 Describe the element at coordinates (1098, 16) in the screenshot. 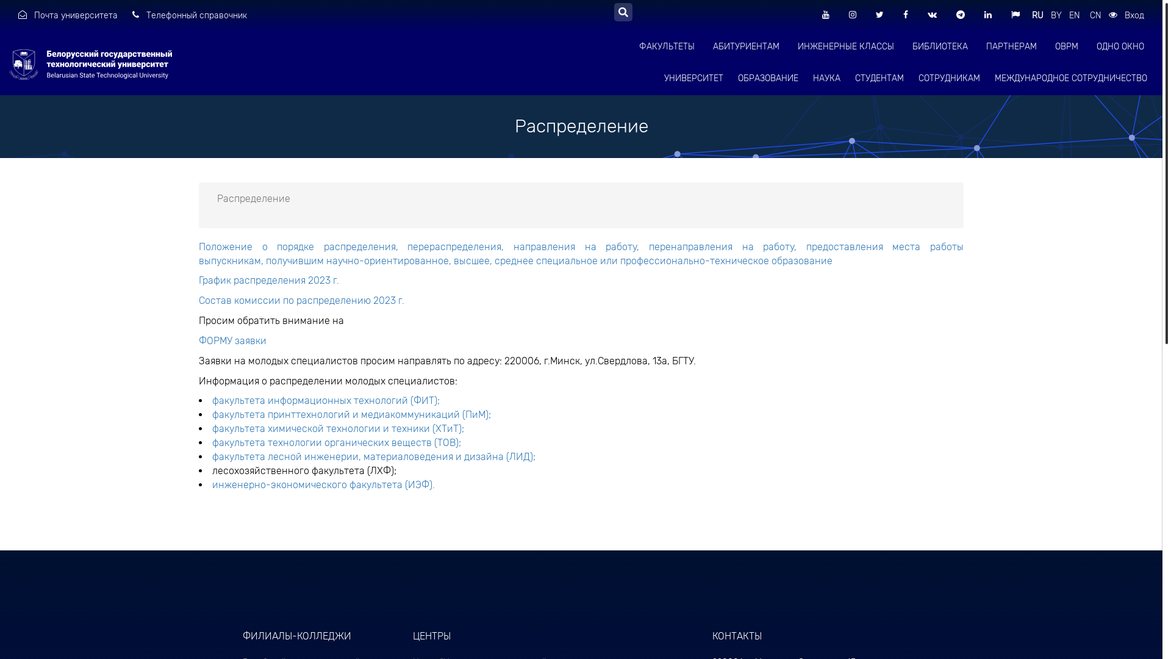

I see `CN  ` at that location.